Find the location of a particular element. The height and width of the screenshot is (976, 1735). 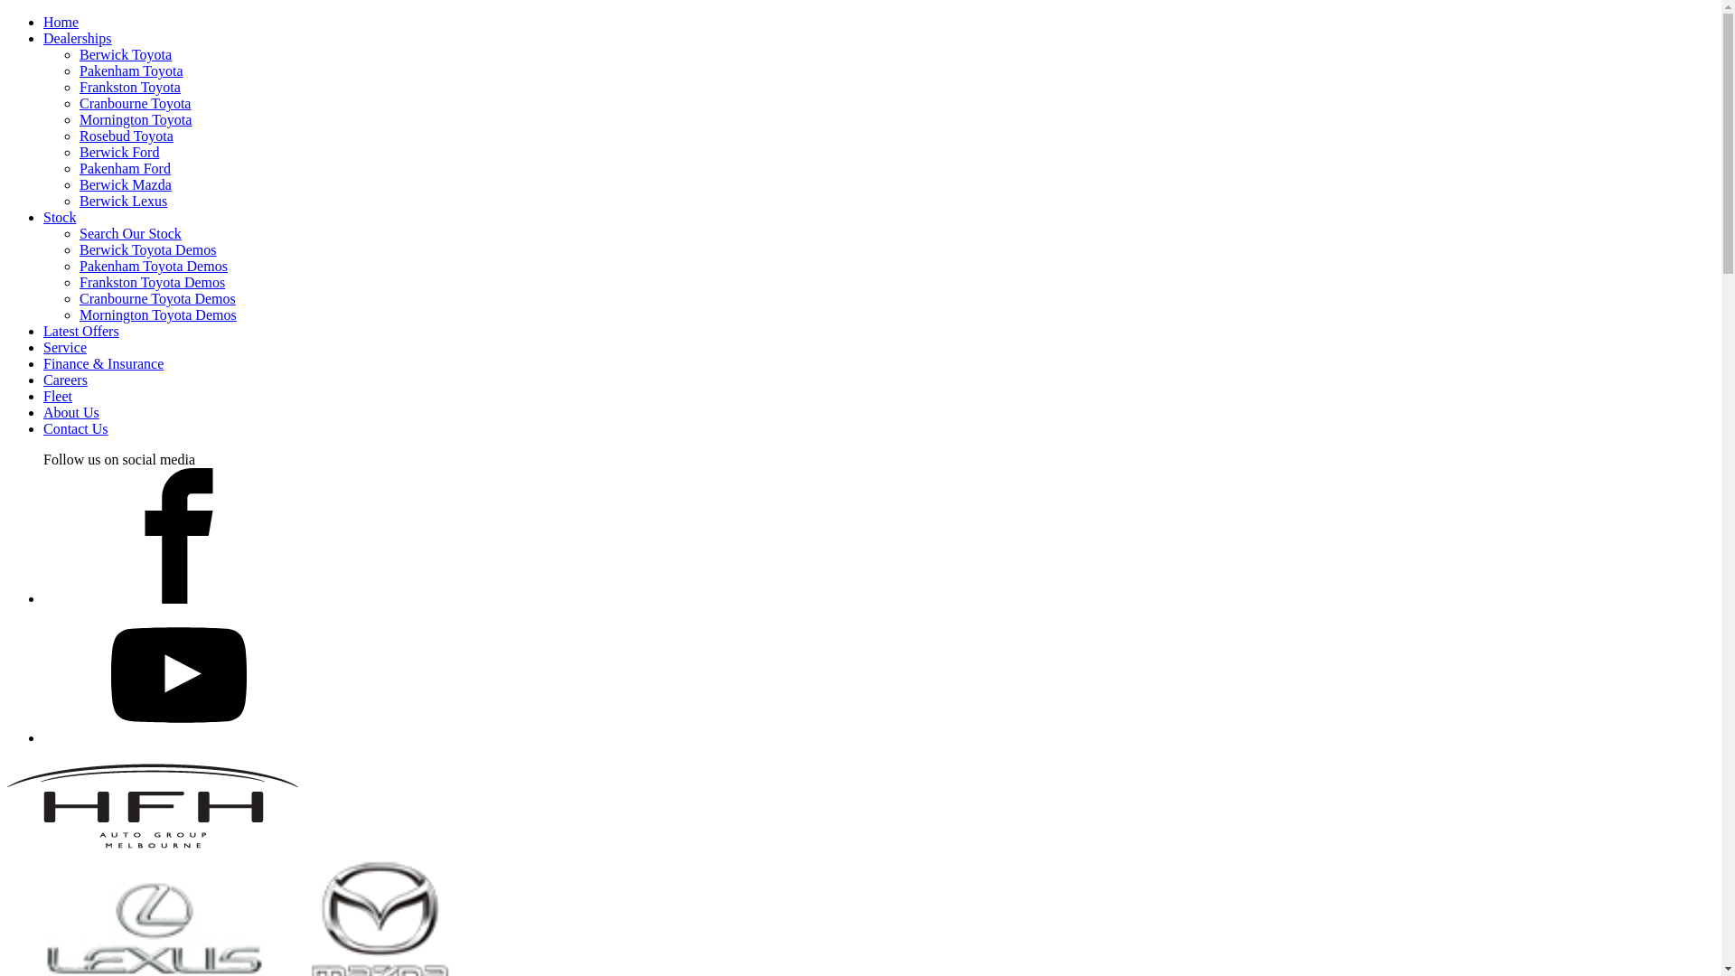

Finance & Insurance is located at coordinates (103, 363).